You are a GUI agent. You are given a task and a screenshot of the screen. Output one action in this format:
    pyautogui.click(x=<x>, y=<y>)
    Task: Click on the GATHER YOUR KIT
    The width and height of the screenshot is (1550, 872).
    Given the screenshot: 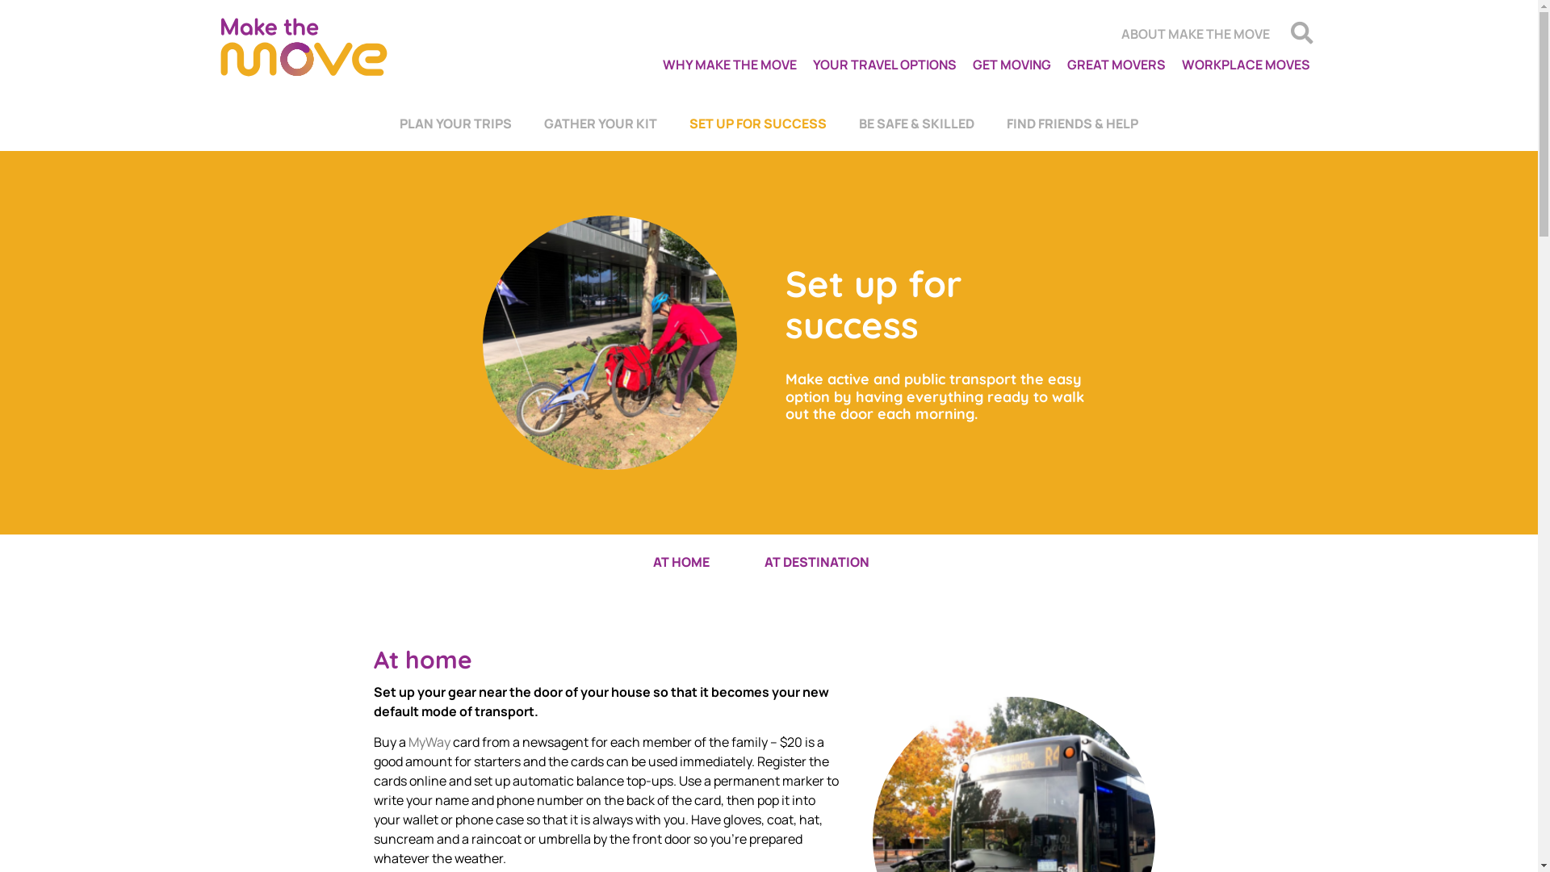 What is the action you would take?
    pyautogui.click(x=601, y=124)
    